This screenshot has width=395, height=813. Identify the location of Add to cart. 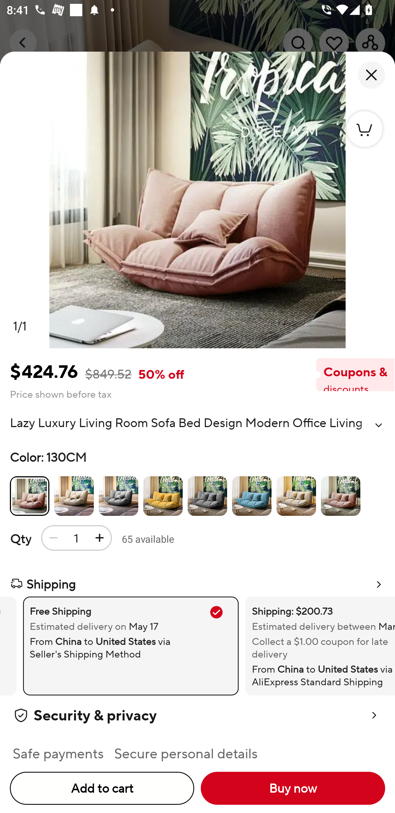
(102, 788).